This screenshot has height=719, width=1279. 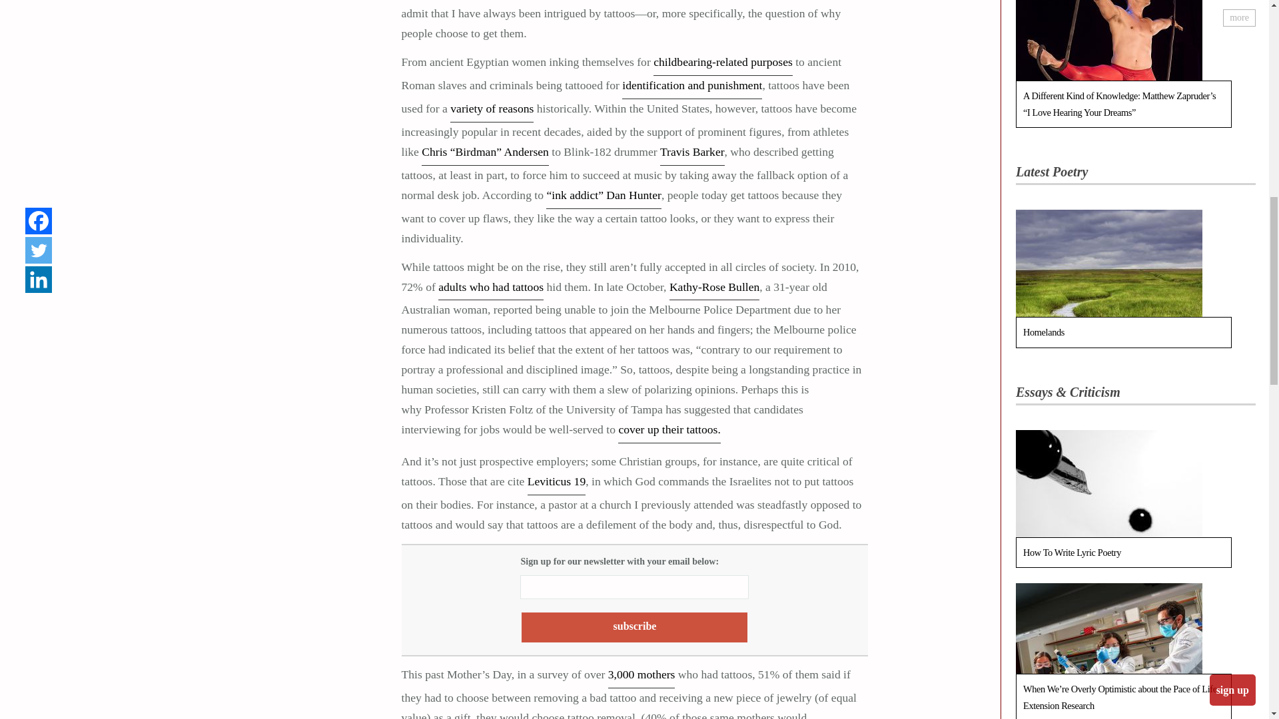 What do you see at coordinates (491, 289) in the screenshot?
I see `adults who had tattoos` at bounding box center [491, 289].